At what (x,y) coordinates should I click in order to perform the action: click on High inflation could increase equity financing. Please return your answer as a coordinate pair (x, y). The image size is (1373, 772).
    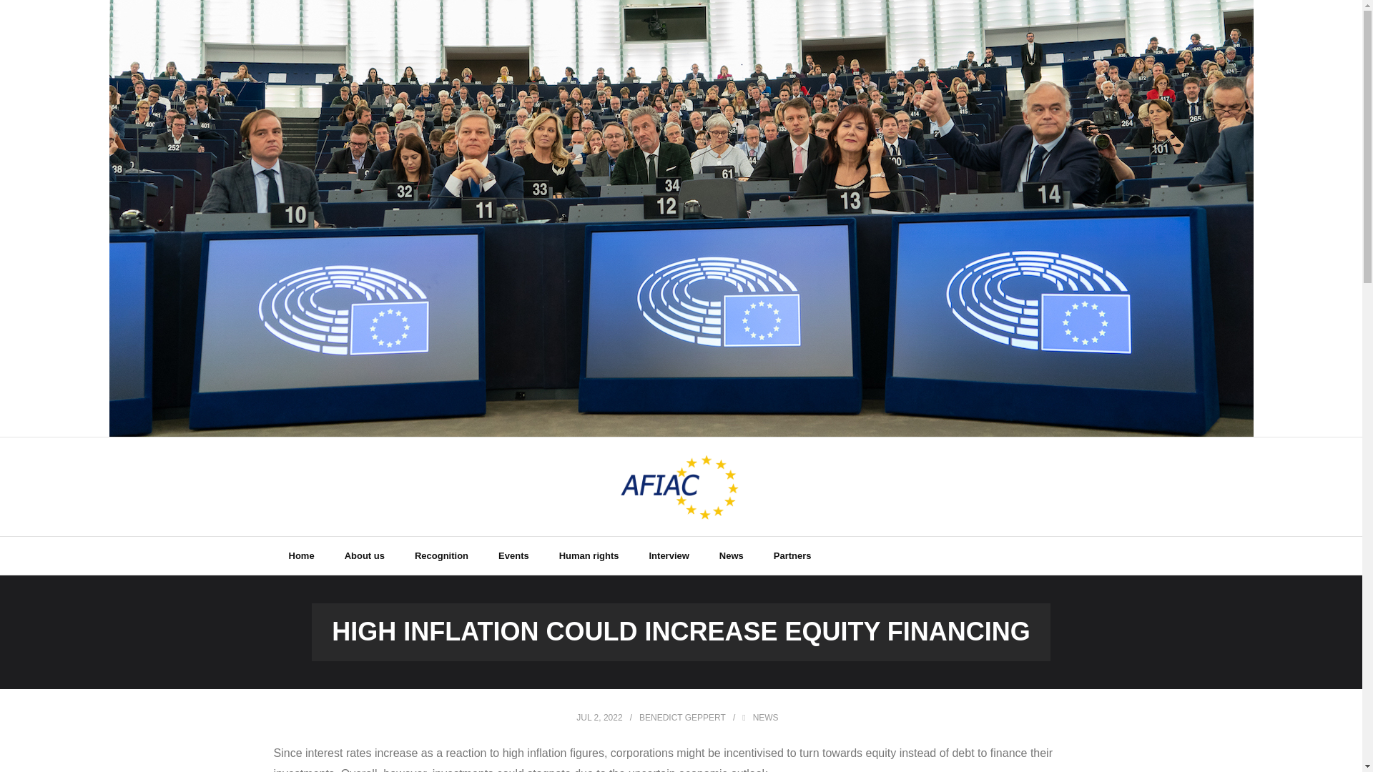
    Looking at the image, I should click on (599, 717).